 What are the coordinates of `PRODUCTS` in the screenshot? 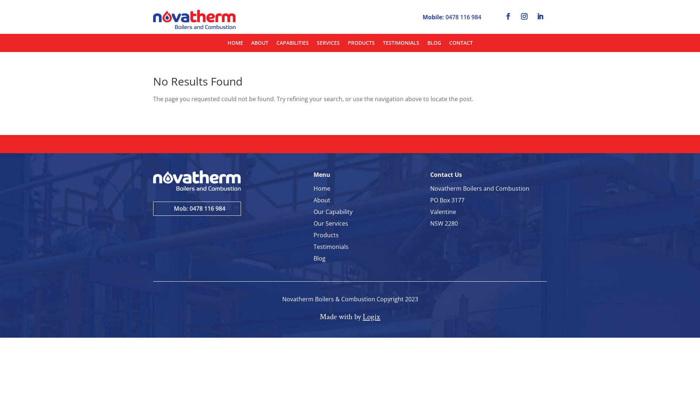 It's located at (361, 44).